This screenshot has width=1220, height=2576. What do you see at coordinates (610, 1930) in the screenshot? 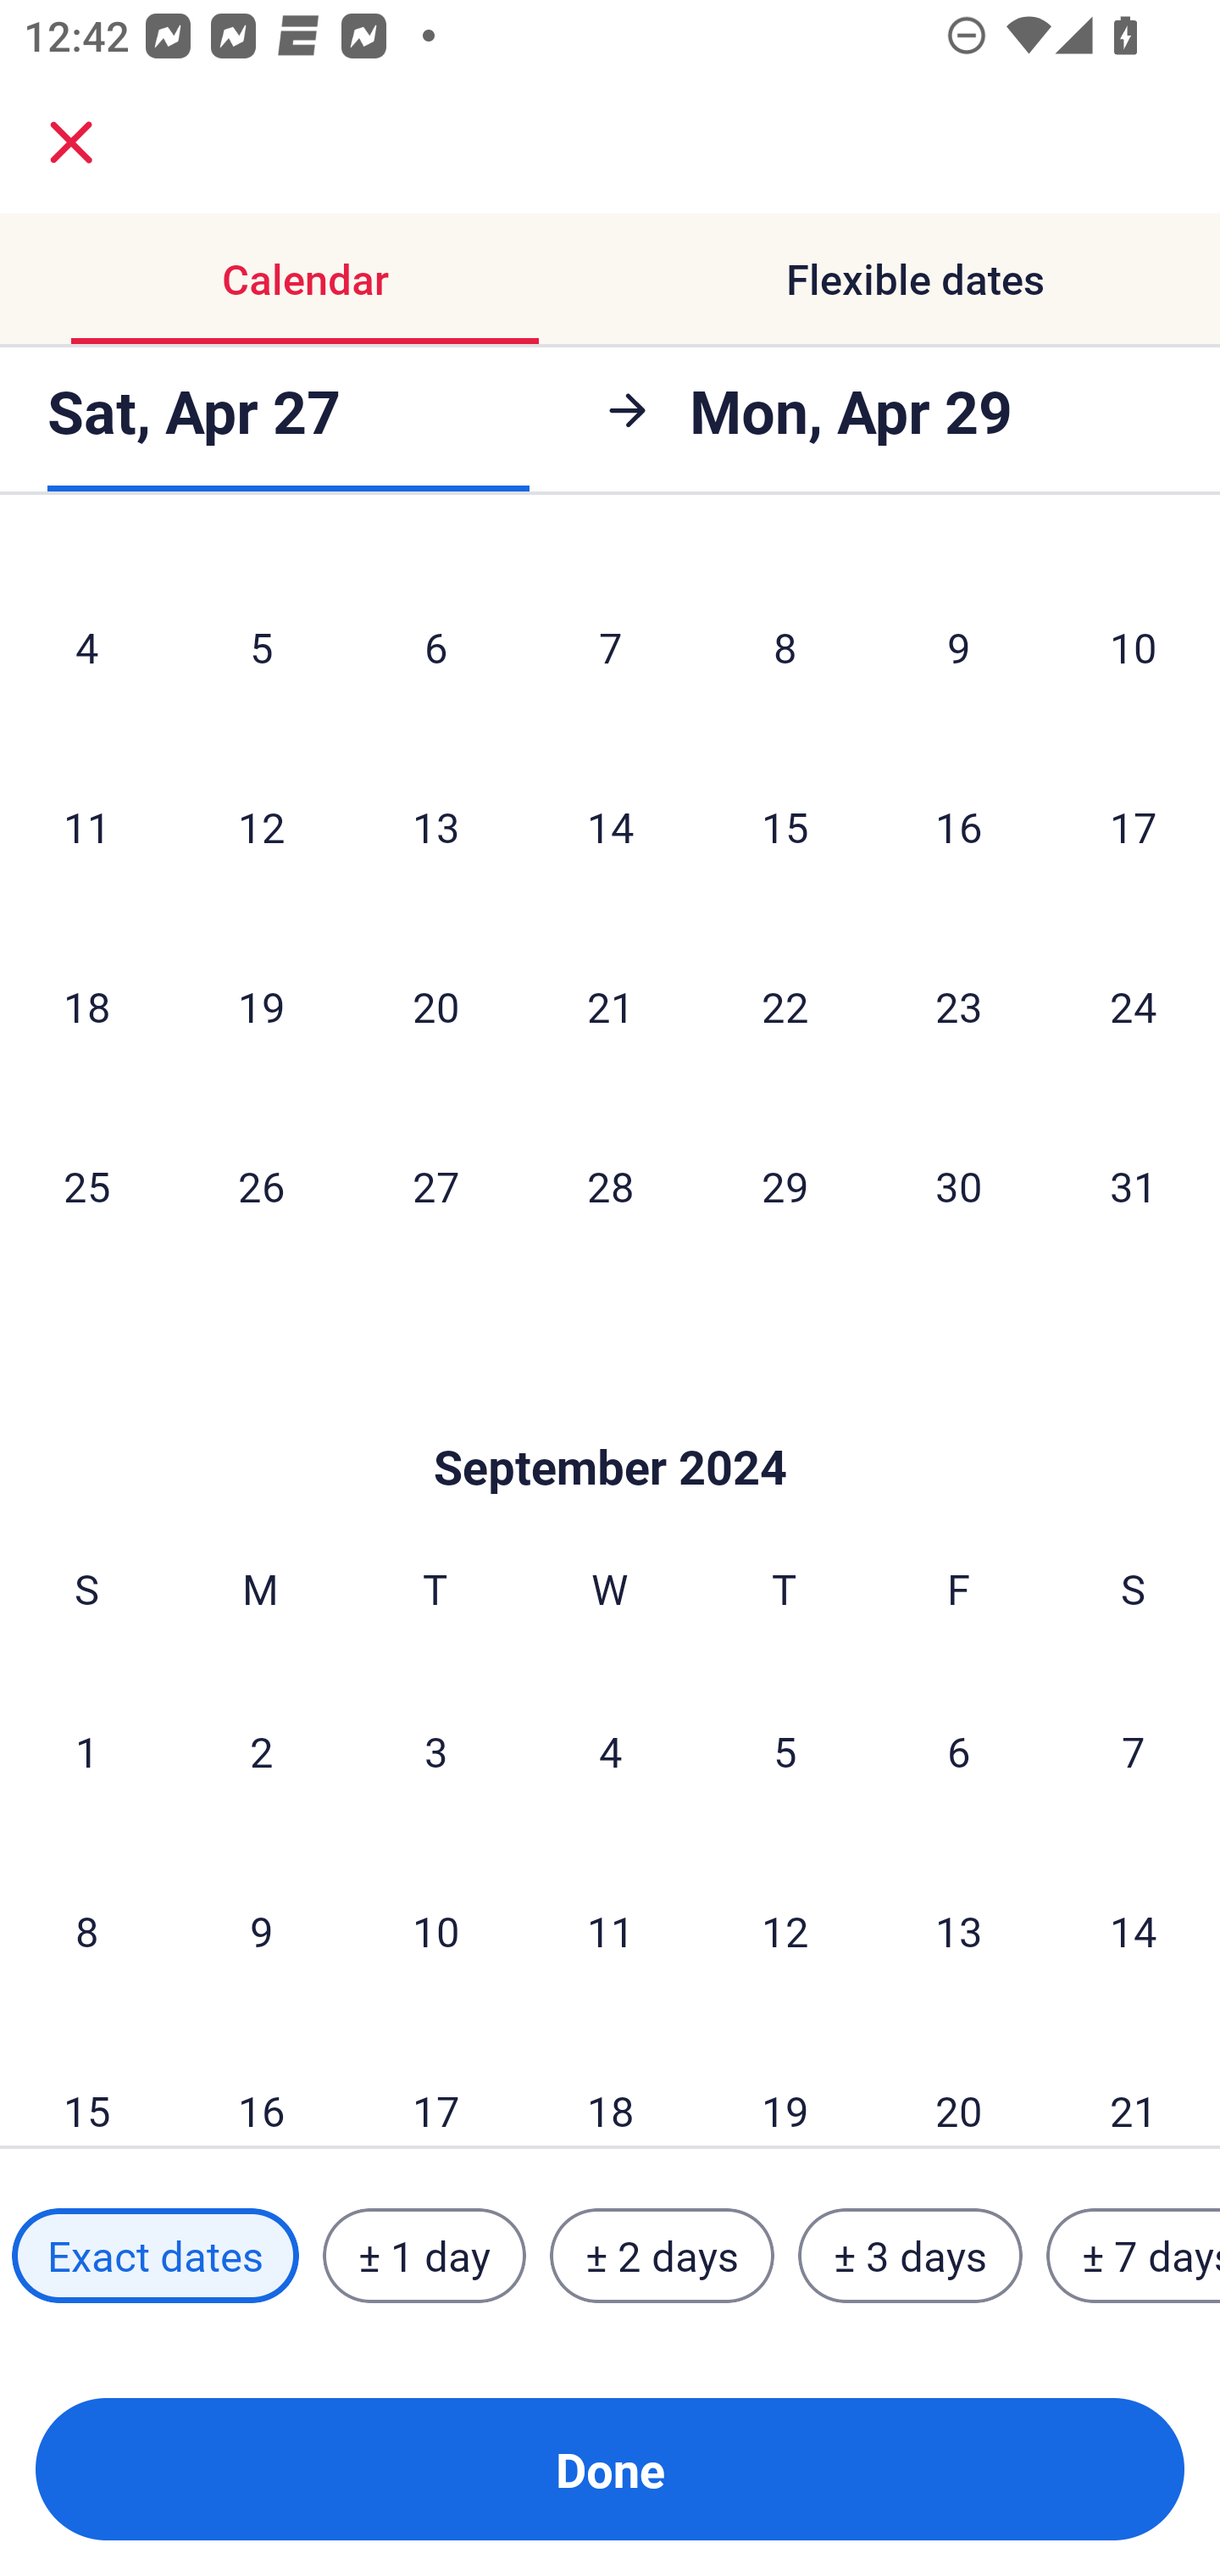
I see `11 Wednesday, September 11, 2024` at bounding box center [610, 1930].